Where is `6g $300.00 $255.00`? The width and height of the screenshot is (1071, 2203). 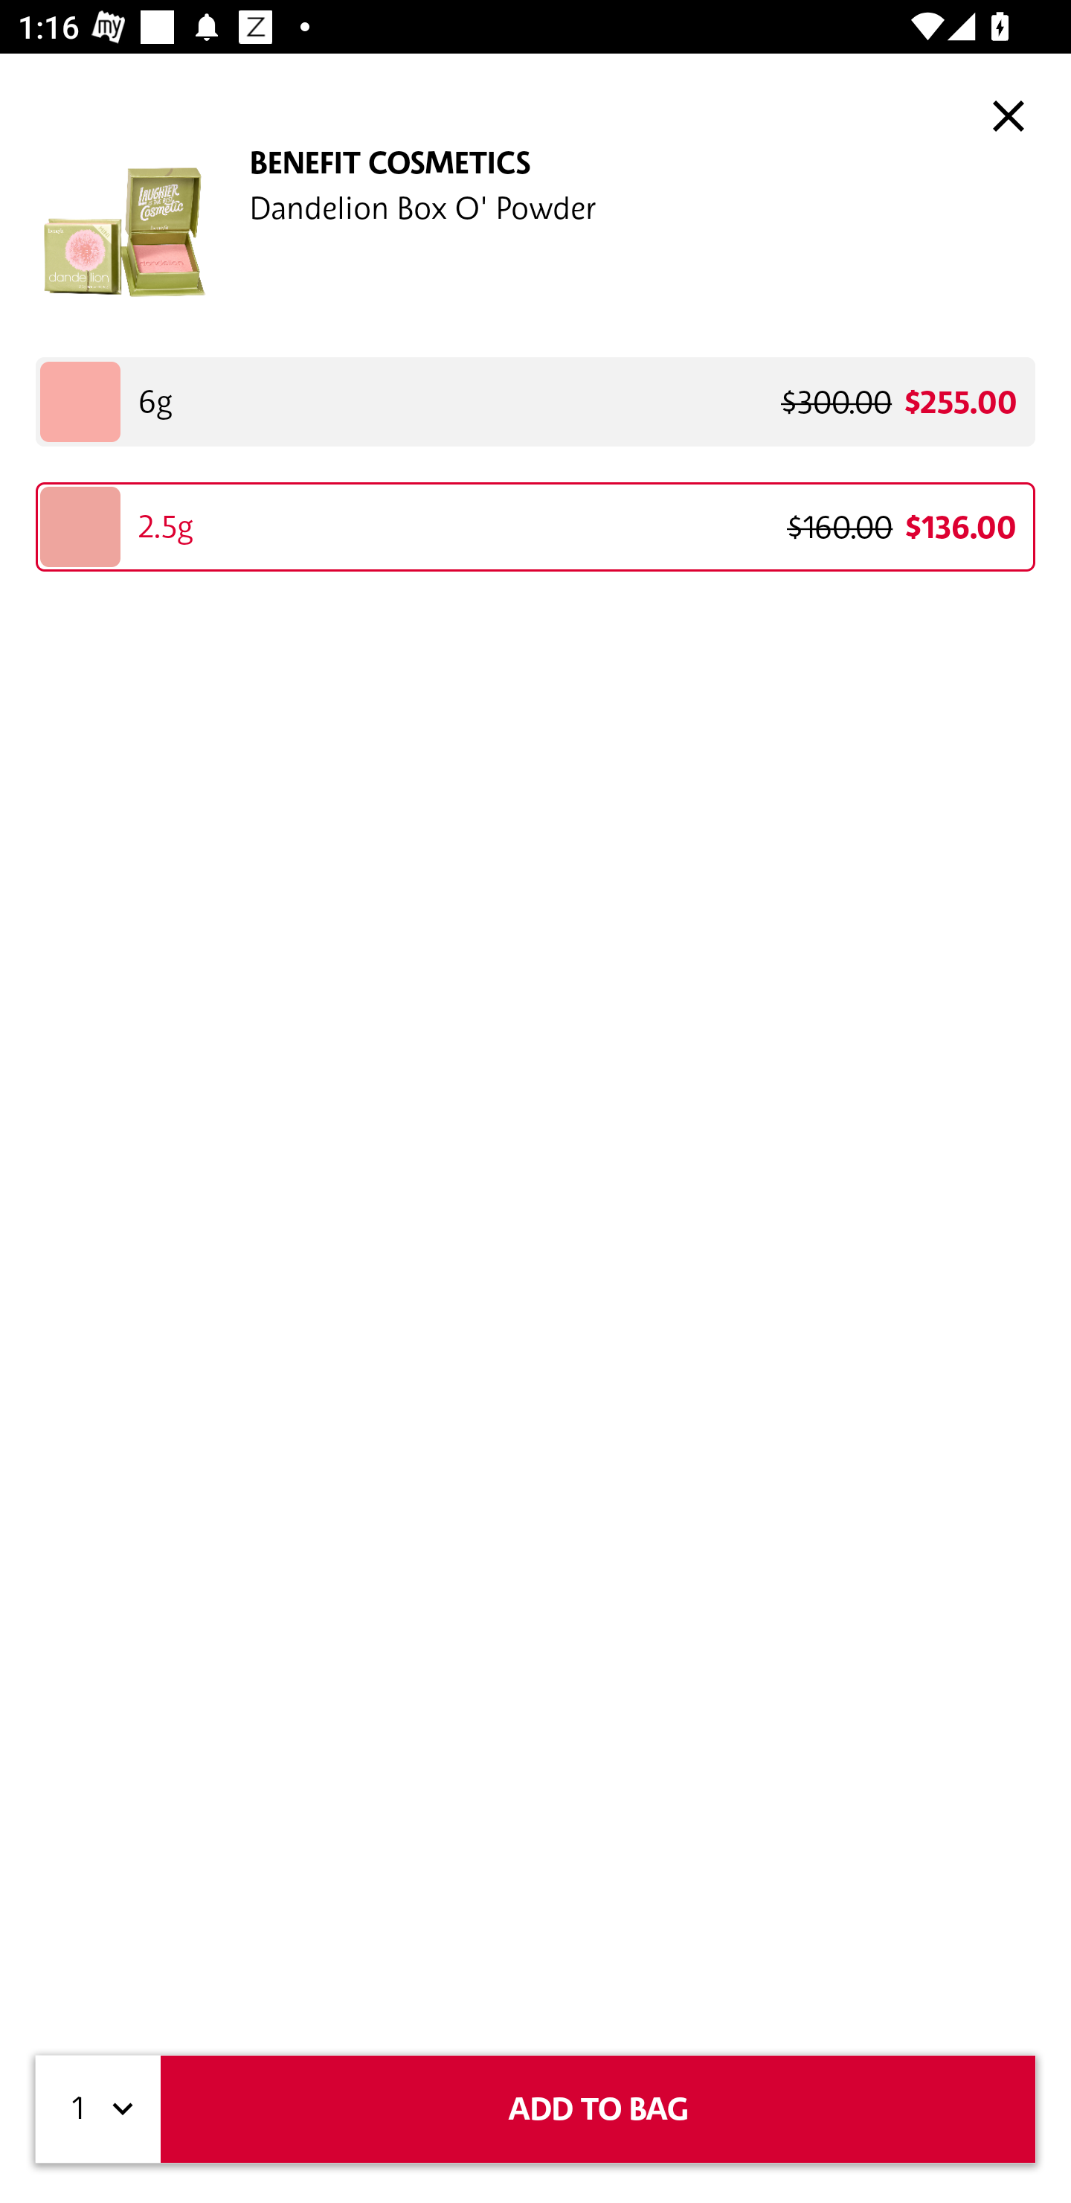
6g $300.00 $255.00 is located at coordinates (535, 402).